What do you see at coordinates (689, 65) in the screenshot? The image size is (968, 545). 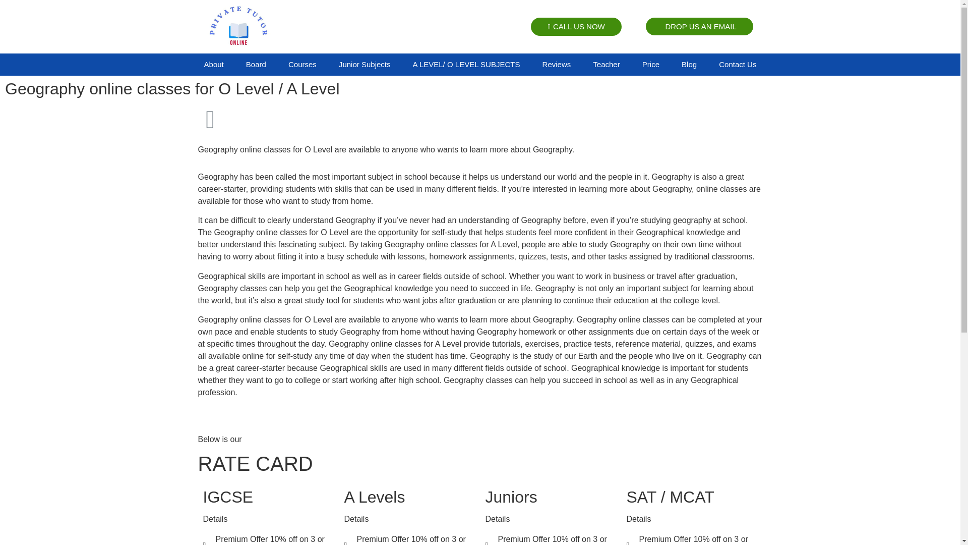 I see `Blog` at bounding box center [689, 65].